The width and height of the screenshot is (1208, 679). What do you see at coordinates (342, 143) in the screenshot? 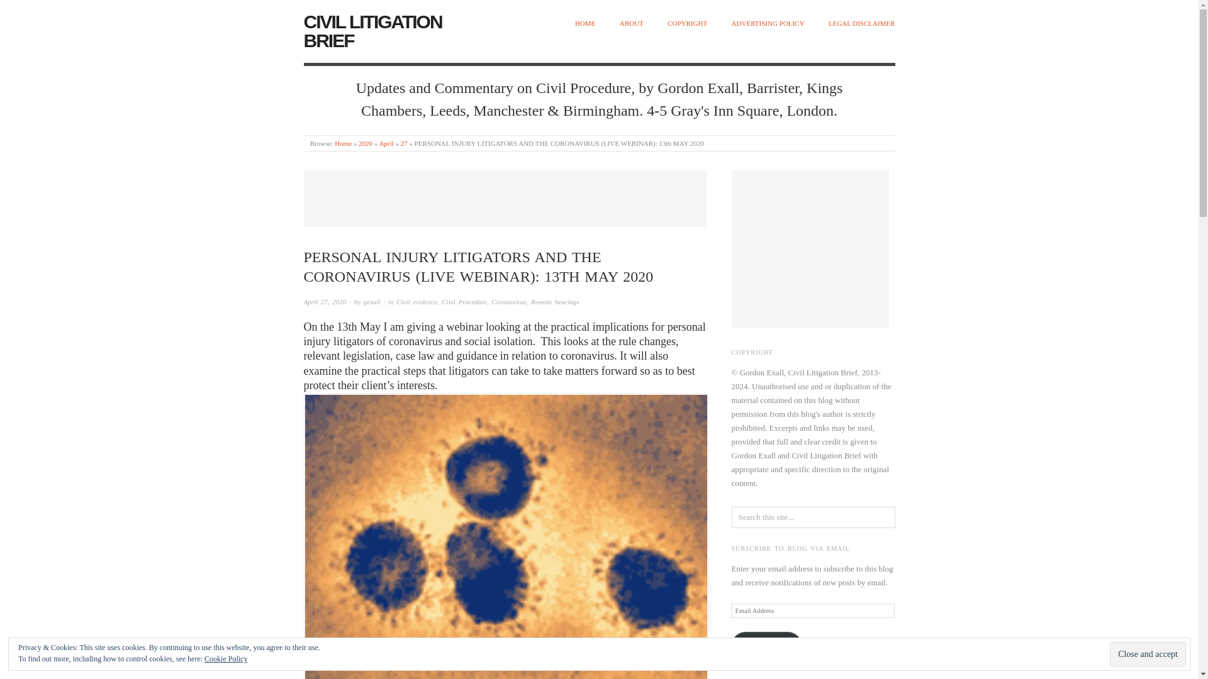
I see `Civil Litigation Brief` at bounding box center [342, 143].